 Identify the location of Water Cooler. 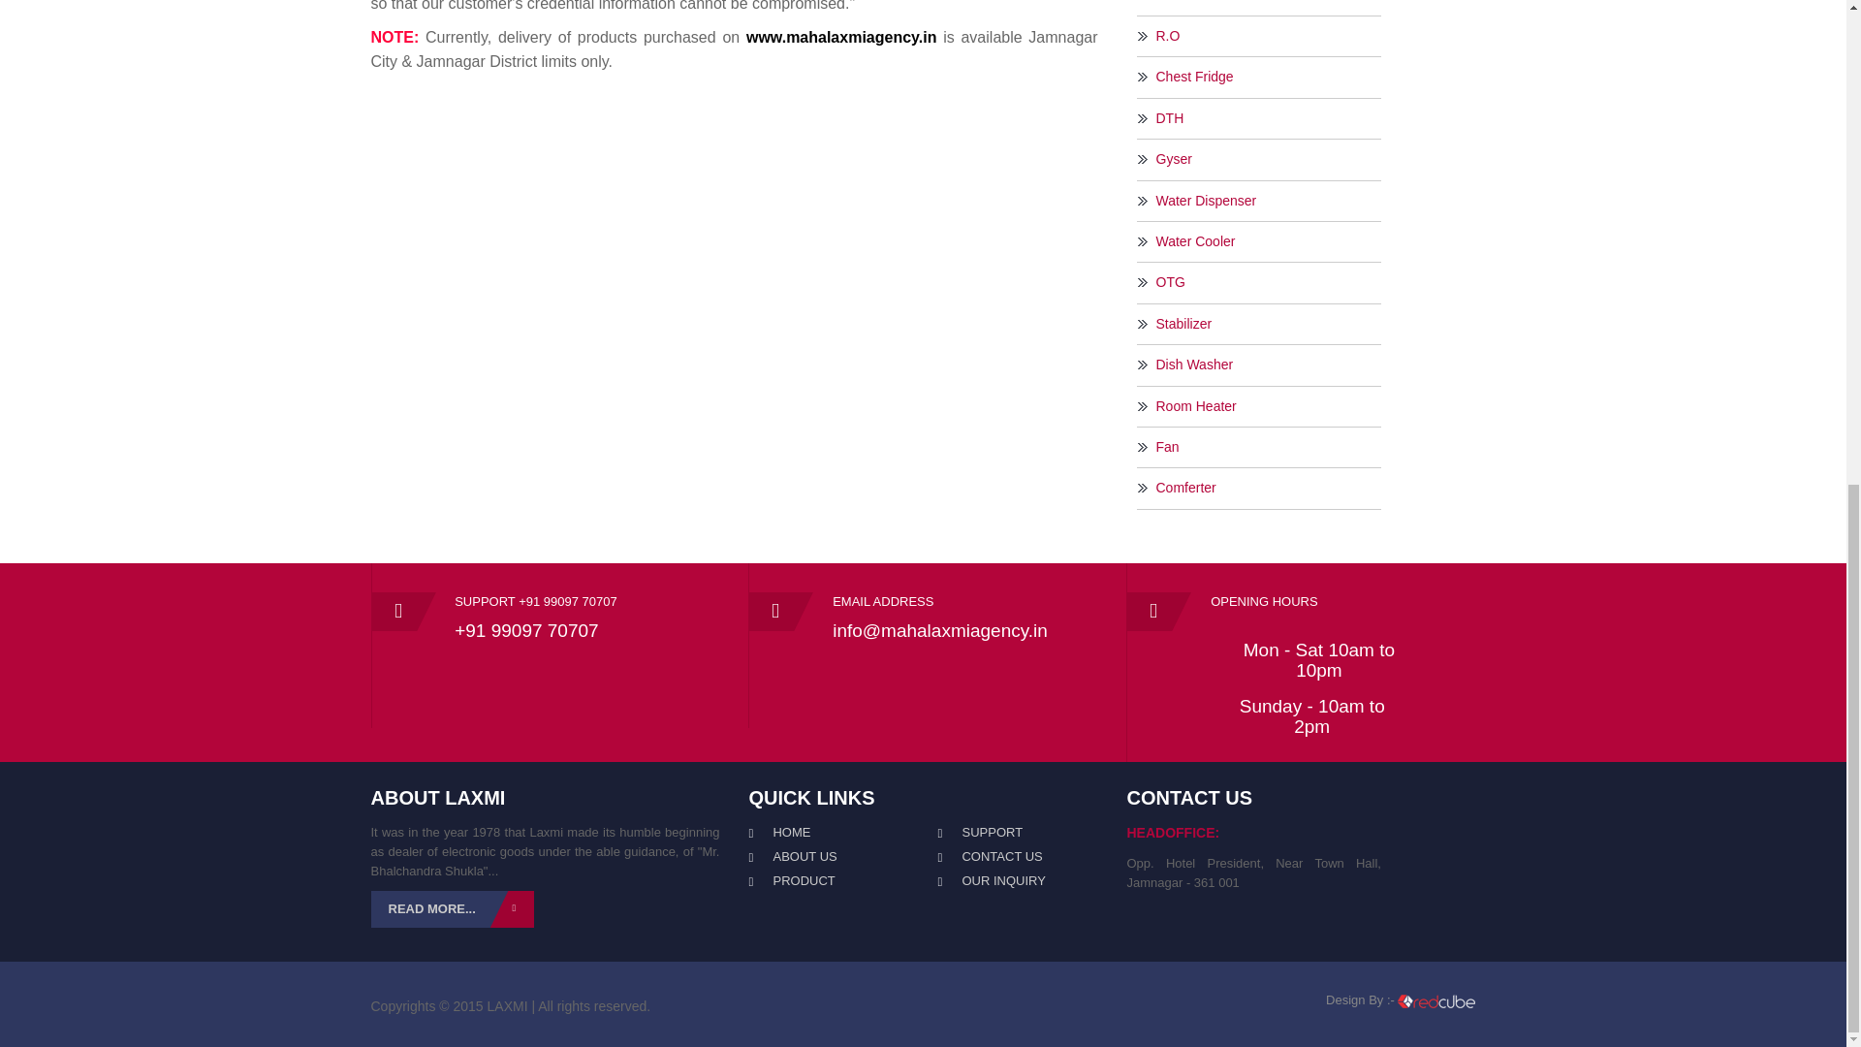
(1268, 241).